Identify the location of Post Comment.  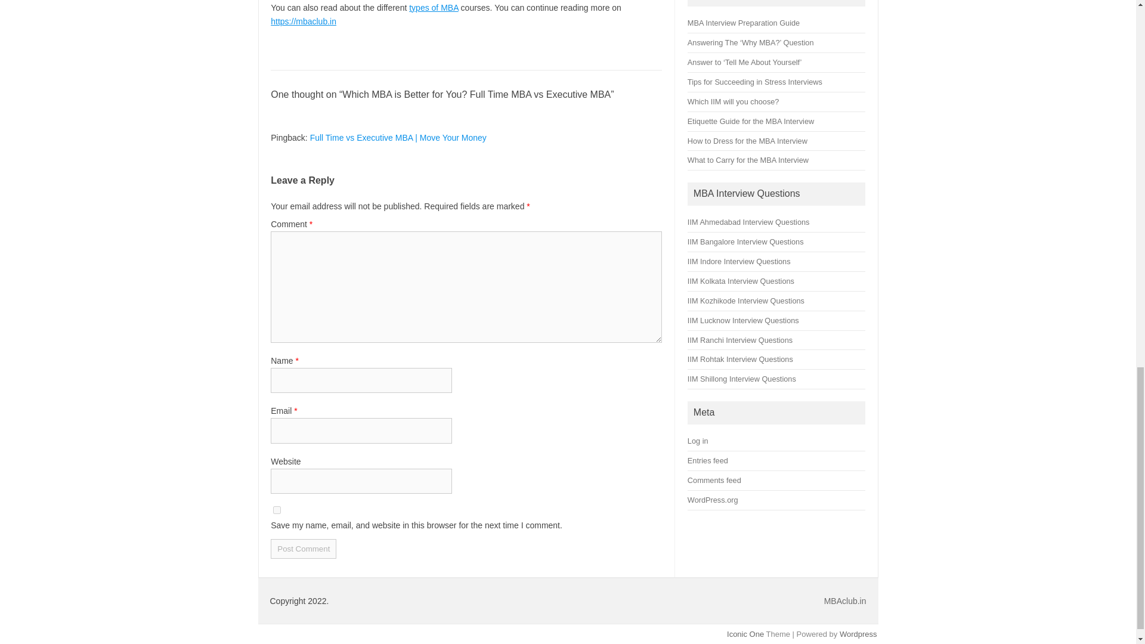
(303, 549).